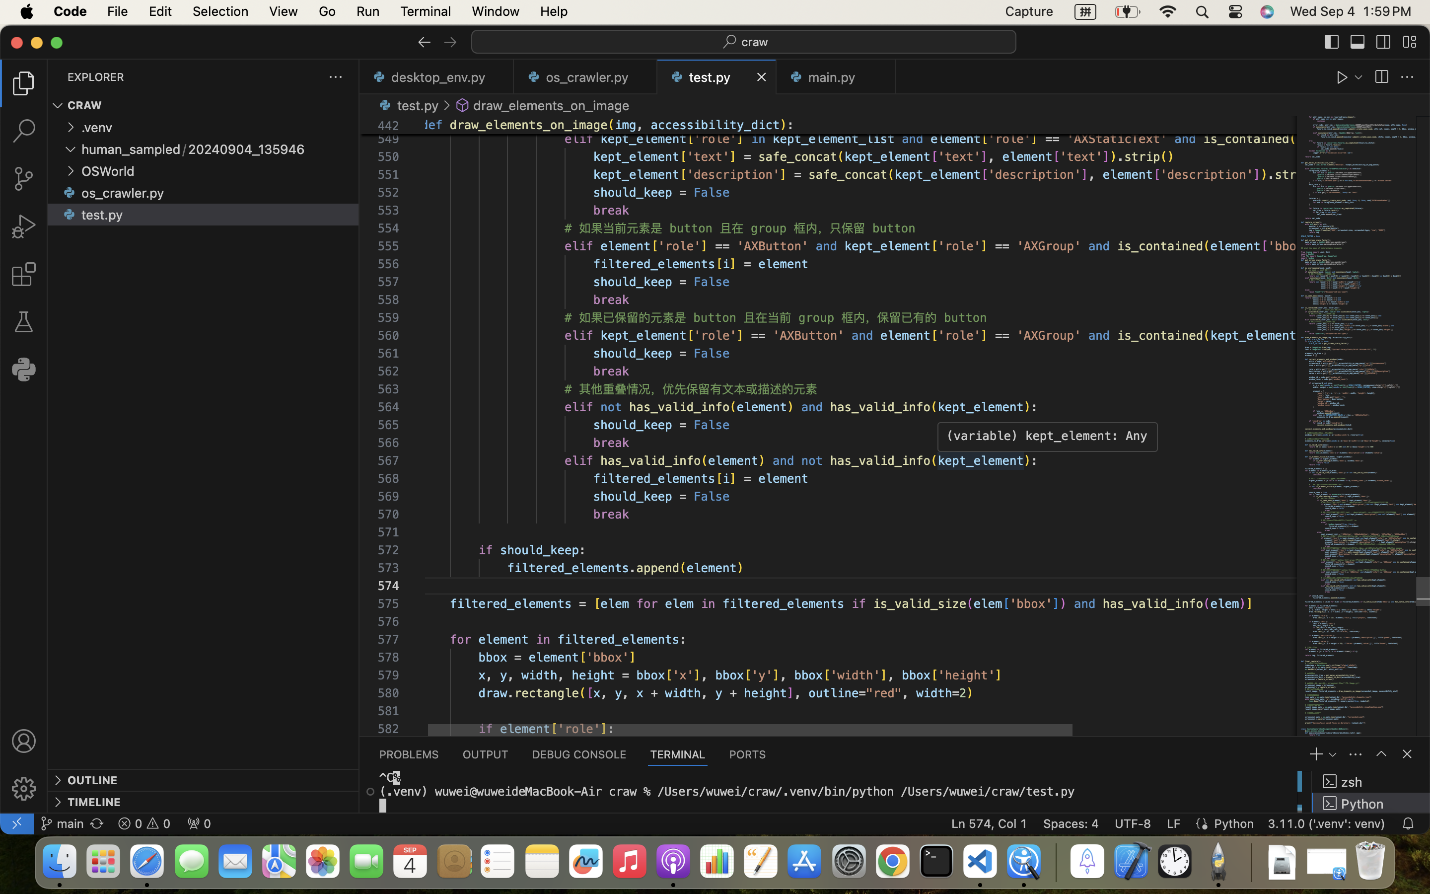  I want to click on , so click(1384, 42).